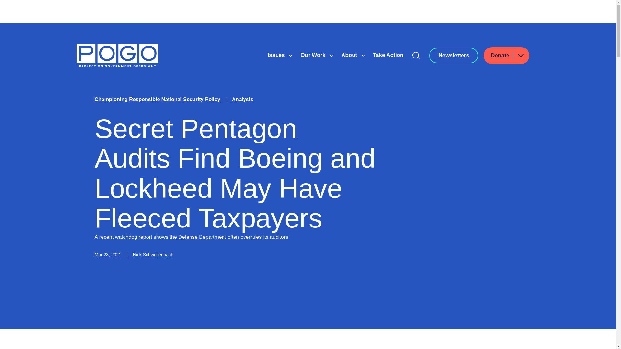 This screenshot has height=349, width=621. Describe the element at coordinates (314, 55) in the screenshot. I see `Our Work` at that location.